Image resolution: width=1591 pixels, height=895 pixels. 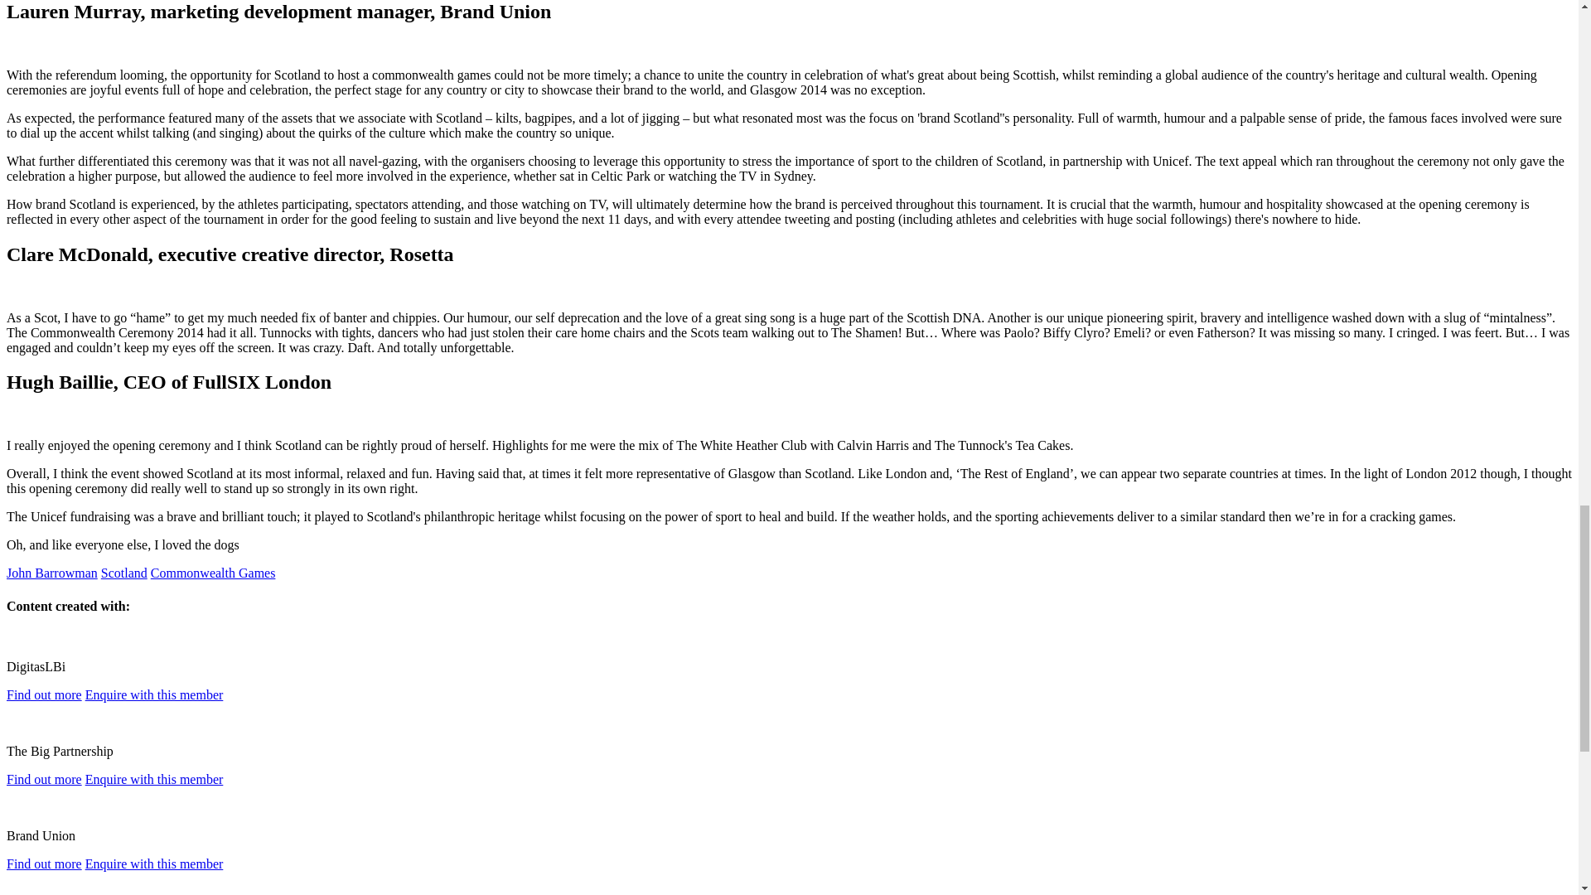 What do you see at coordinates (154, 779) in the screenshot?
I see `Enquire with this member` at bounding box center [154, 779].